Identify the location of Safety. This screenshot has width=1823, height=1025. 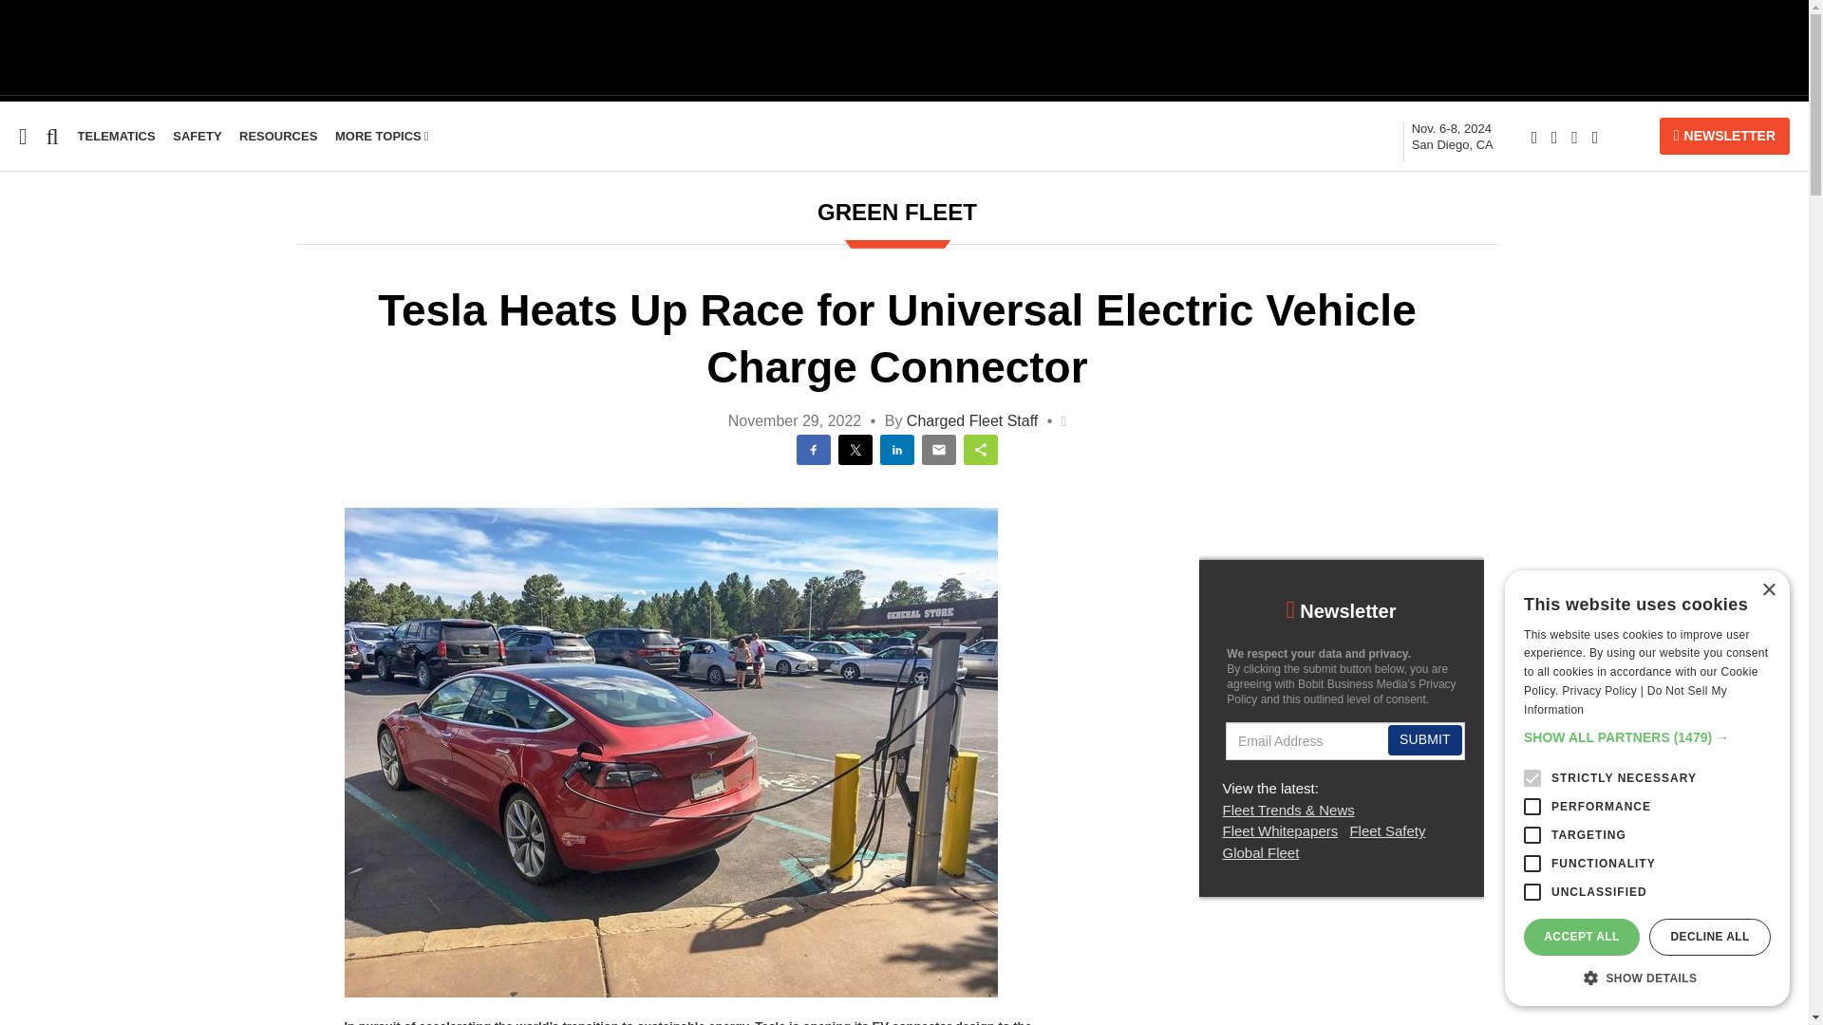
(44, 368).